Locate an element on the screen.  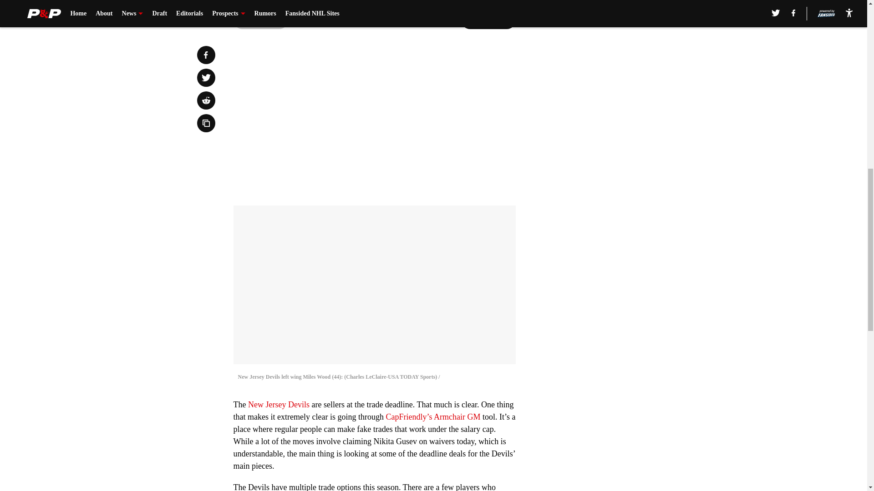
New Jersey Devils is located at coordinates (279, 405).